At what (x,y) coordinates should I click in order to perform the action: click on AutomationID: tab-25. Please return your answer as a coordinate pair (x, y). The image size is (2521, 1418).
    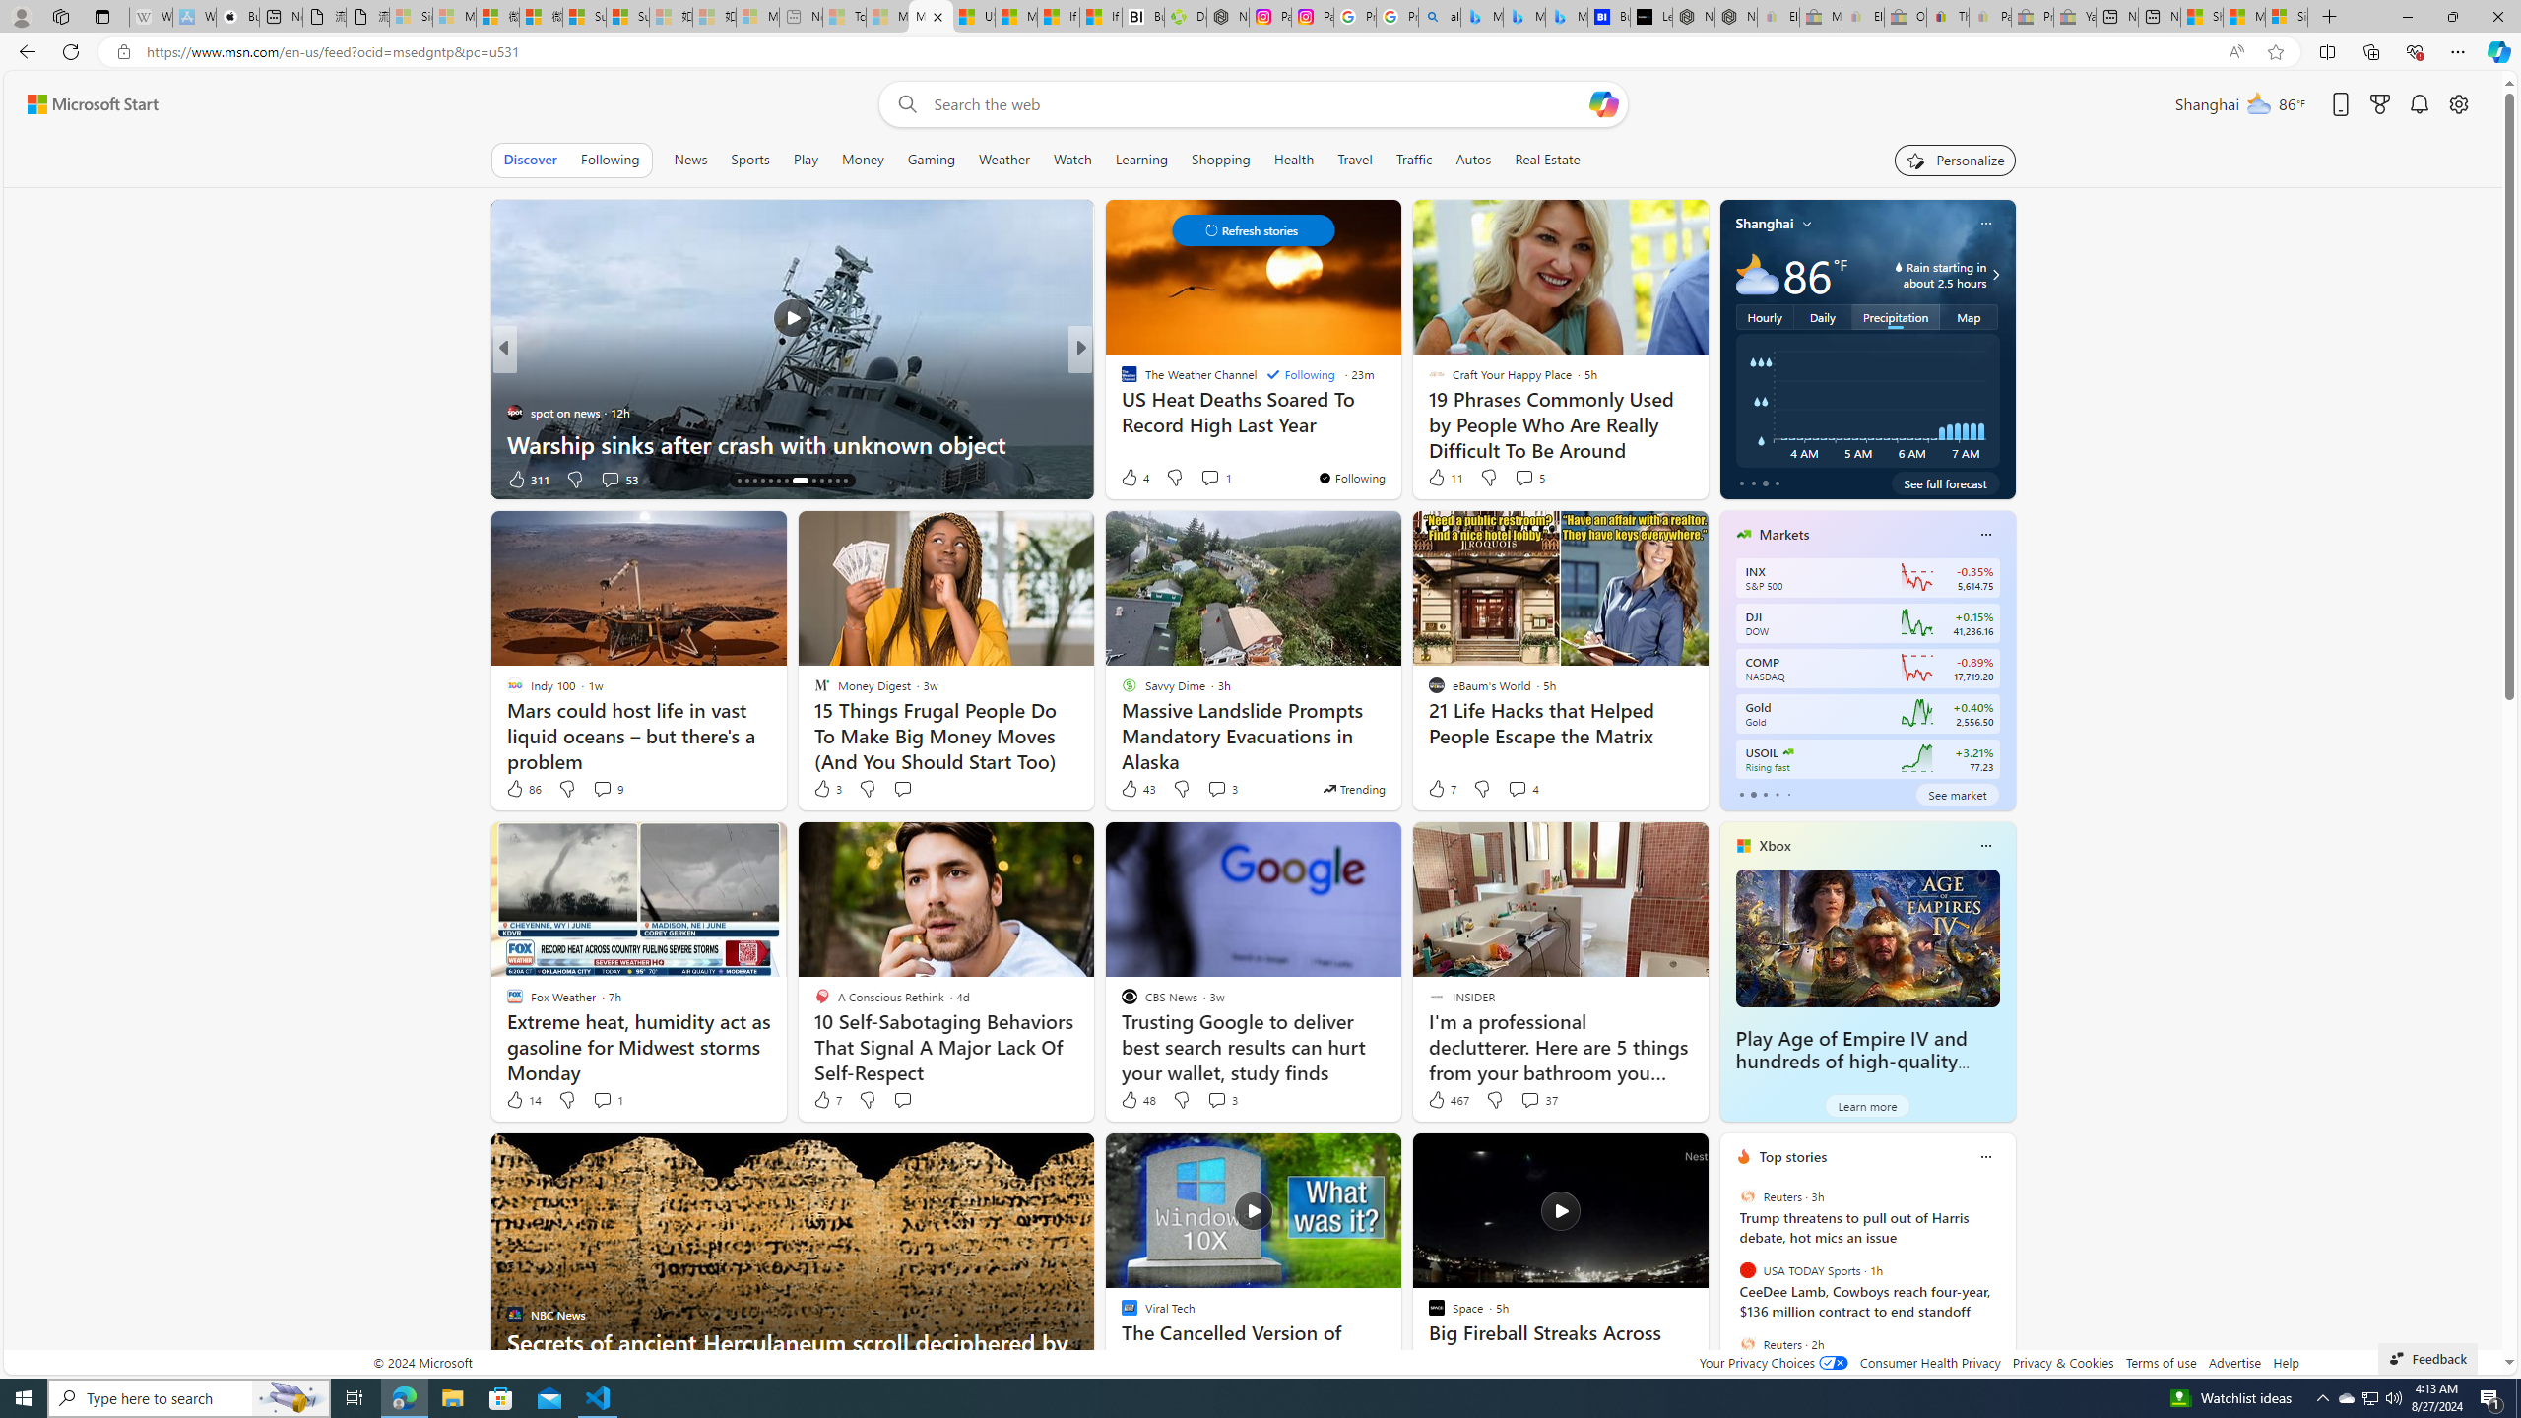
    Looking at the image, I should click on (837, 481).